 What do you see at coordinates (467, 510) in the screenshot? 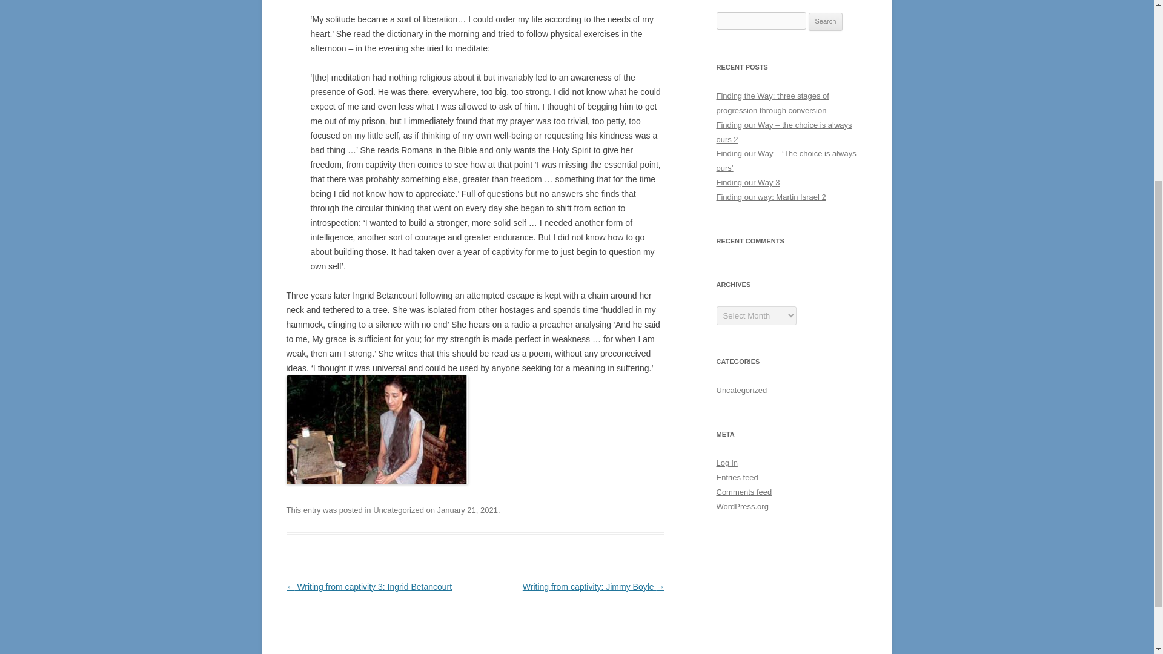
I see `9:38 am` at bounding box center [467, 510].